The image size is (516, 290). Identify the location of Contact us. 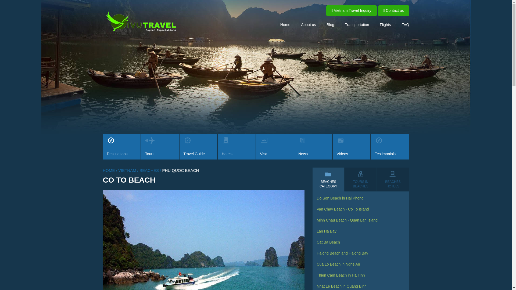
(393, 11).